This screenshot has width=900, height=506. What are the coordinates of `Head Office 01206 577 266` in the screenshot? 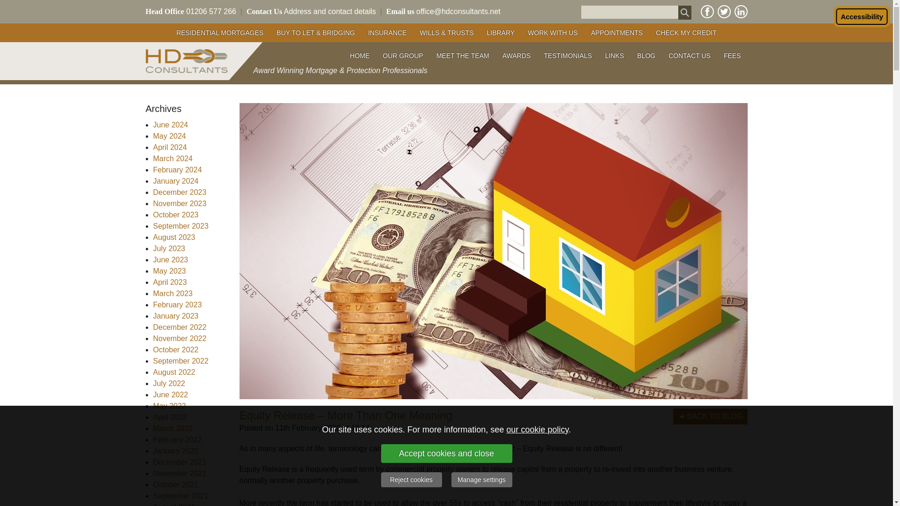 It's located at (190, 11).